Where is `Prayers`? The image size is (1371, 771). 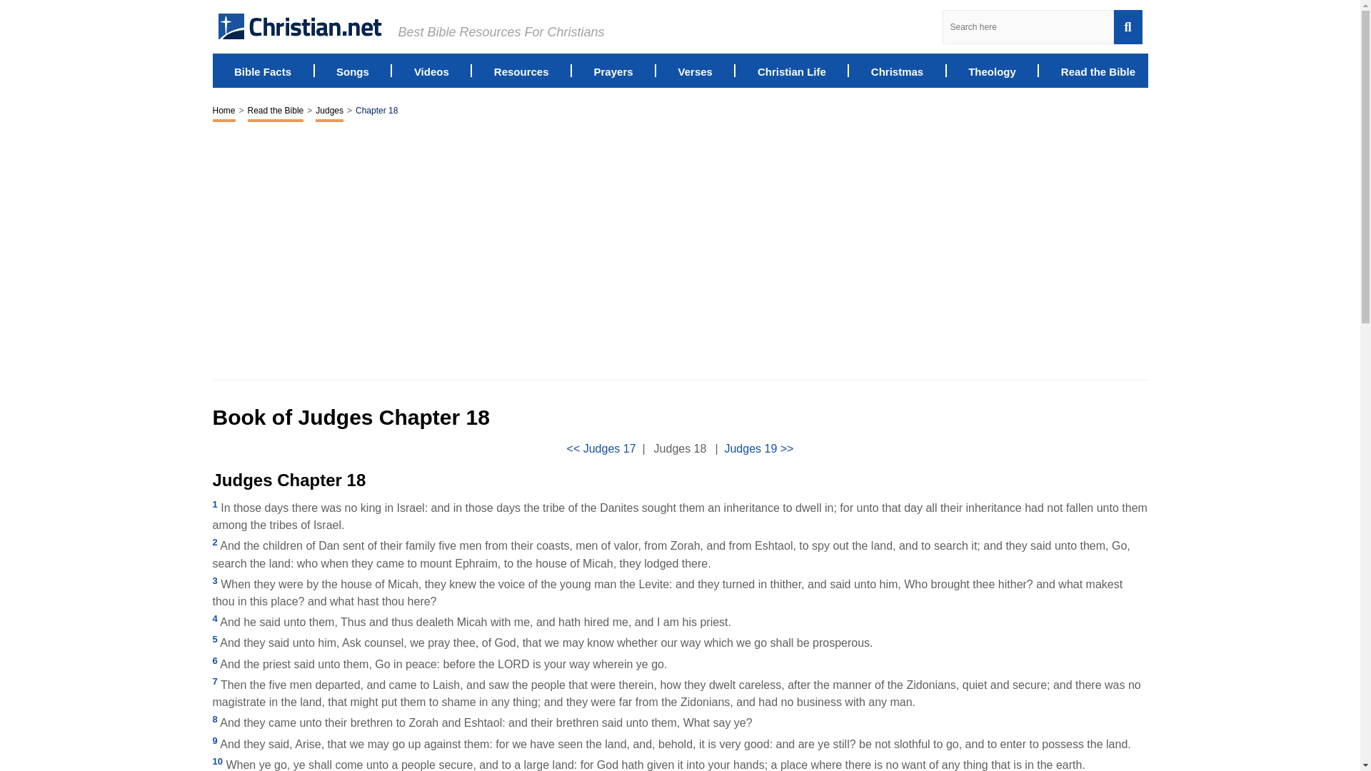 Prayers is located at coordinates (613, 70).